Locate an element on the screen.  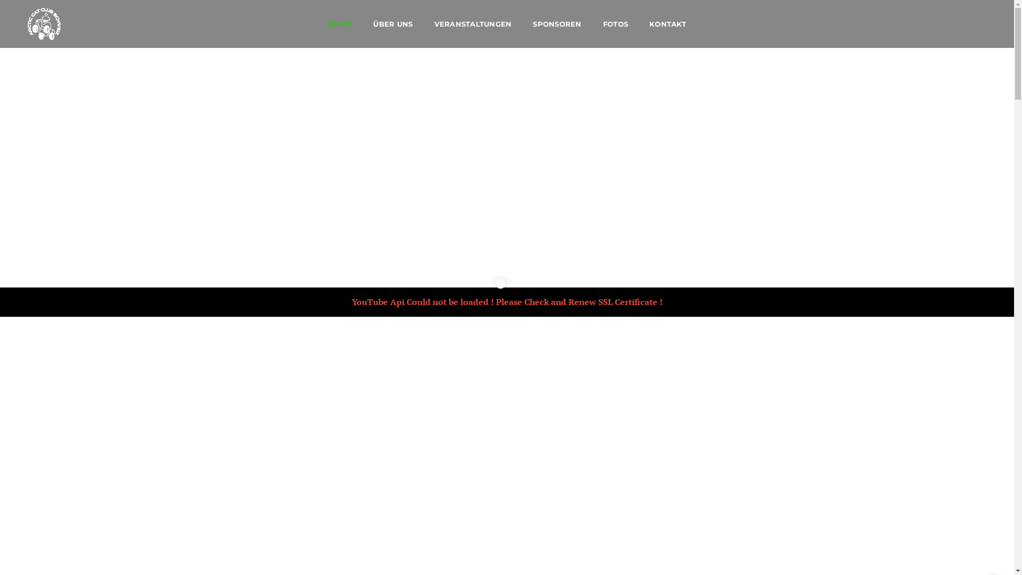
START is located at coordinates (340, 24).